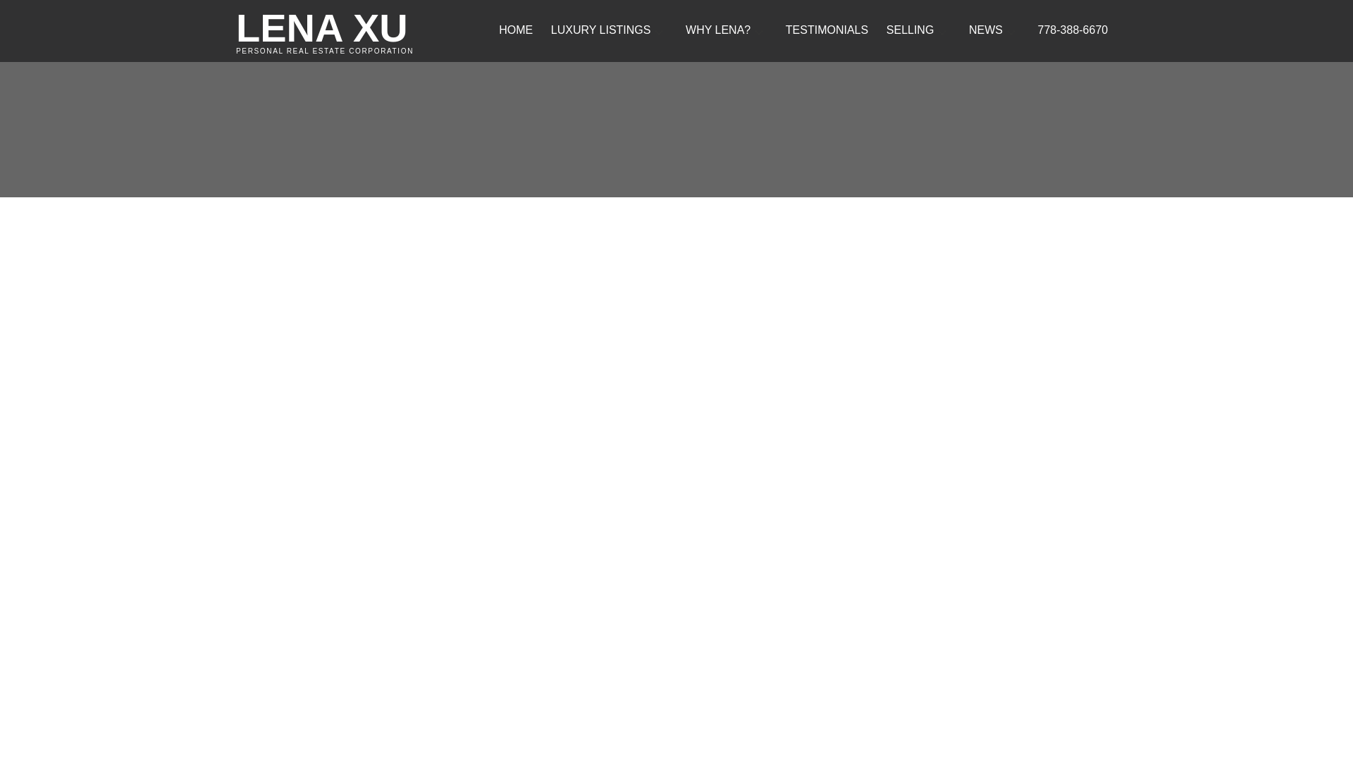 The image size is (1353, 761). Describe the element at coordinates (344, 31) in the screenshot. I see `HOME` at that location.